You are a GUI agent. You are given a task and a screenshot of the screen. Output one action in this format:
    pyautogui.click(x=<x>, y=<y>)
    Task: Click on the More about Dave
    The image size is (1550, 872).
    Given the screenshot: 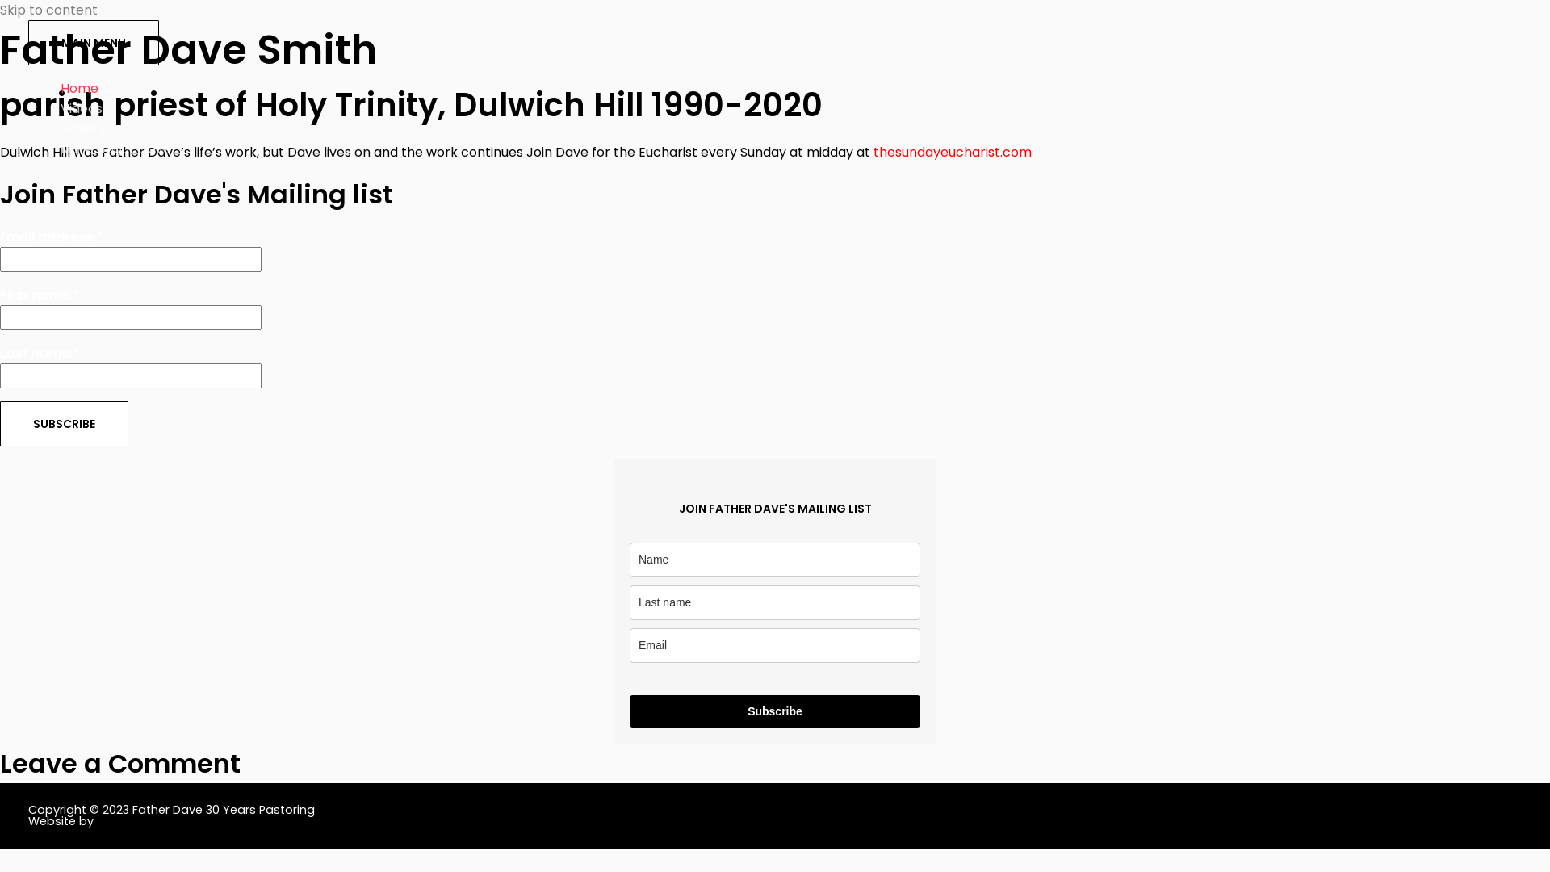 What is the action you would take?
    pyautogui.click(x=791, y=149)
    